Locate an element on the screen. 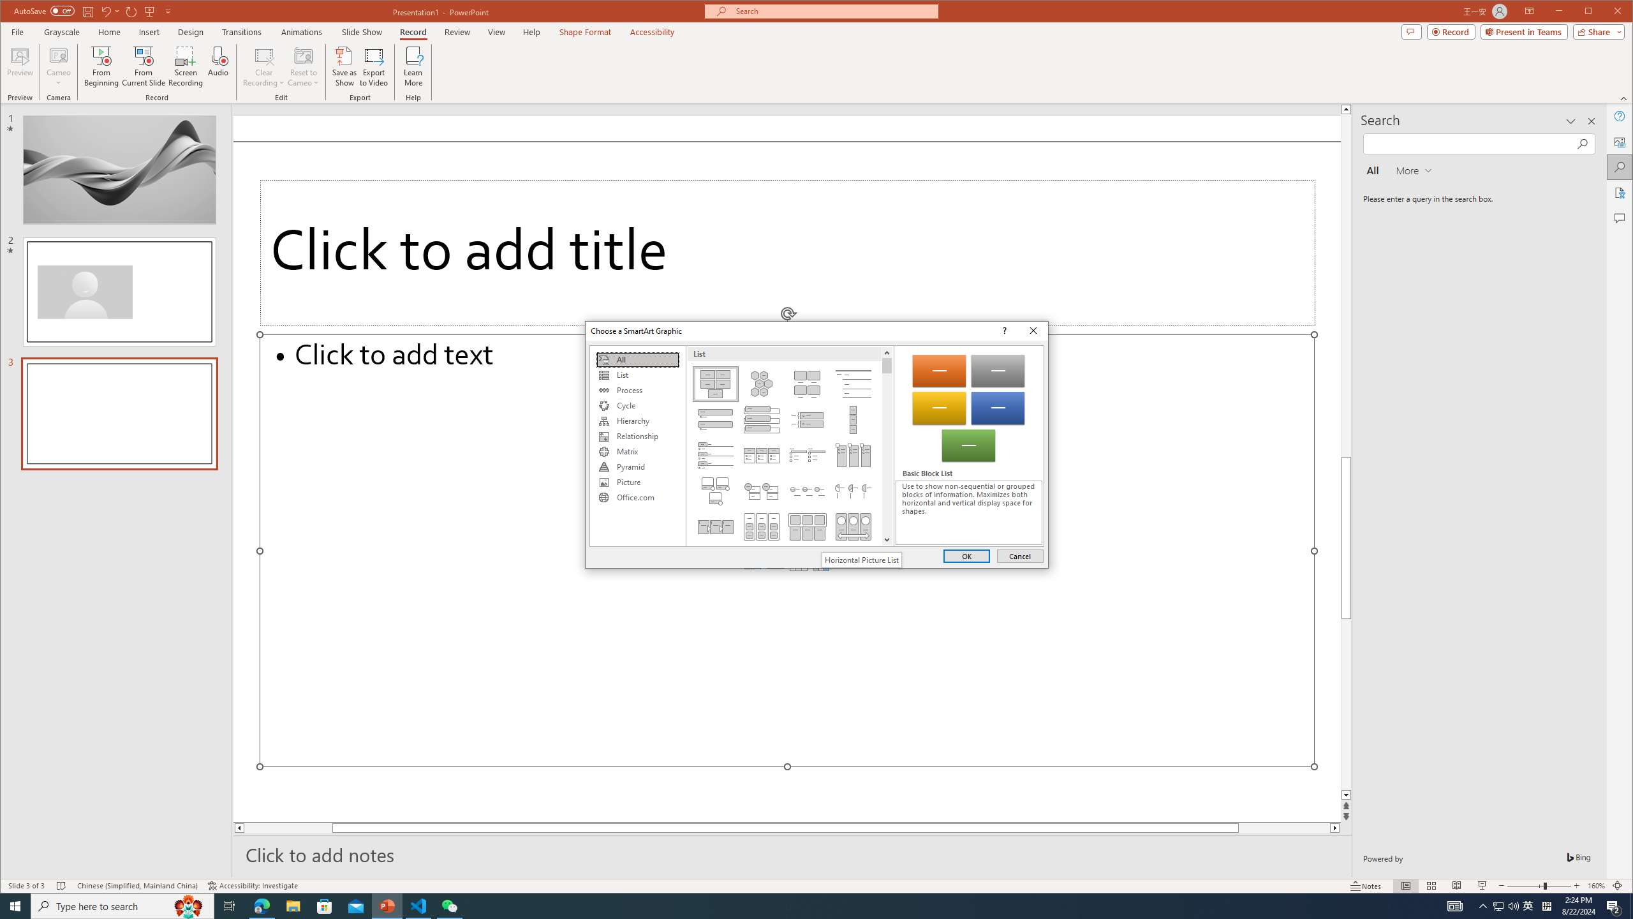 This screenshot has height=919, width=1633. Bending Picture Accent List is located at coordinates (715, 491).